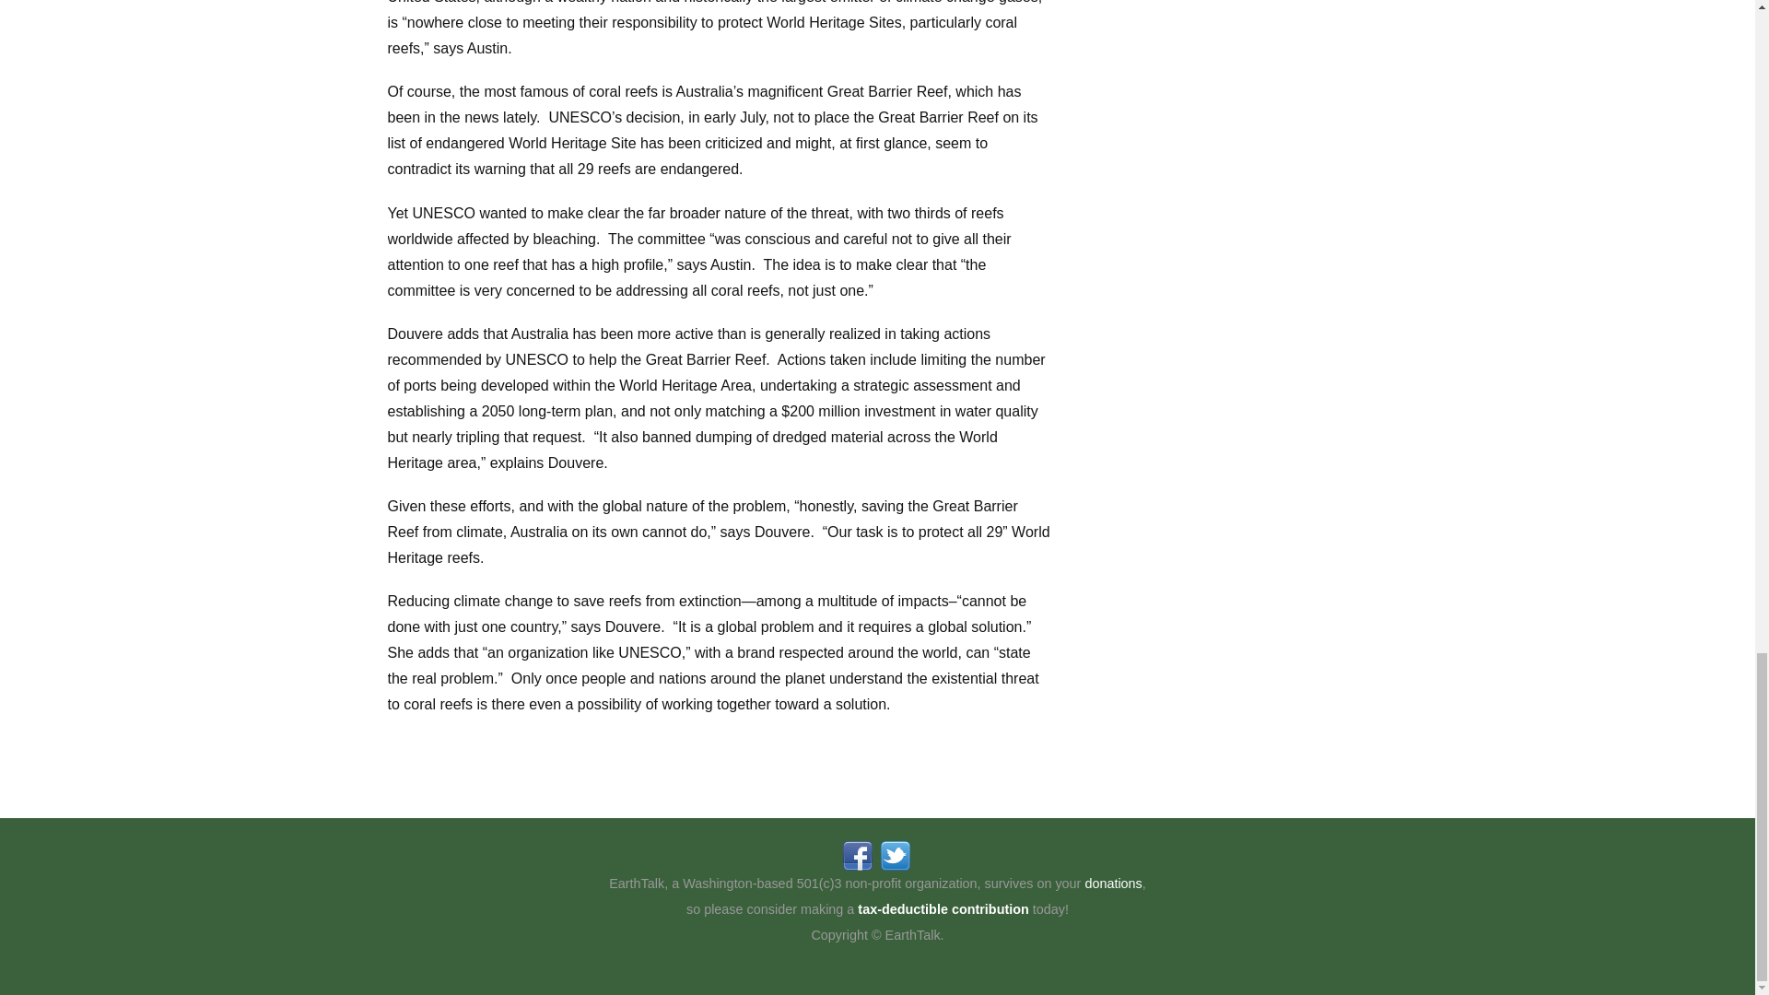 The image size is (1769, 995). I want to click on donations, so click(1112, 883).